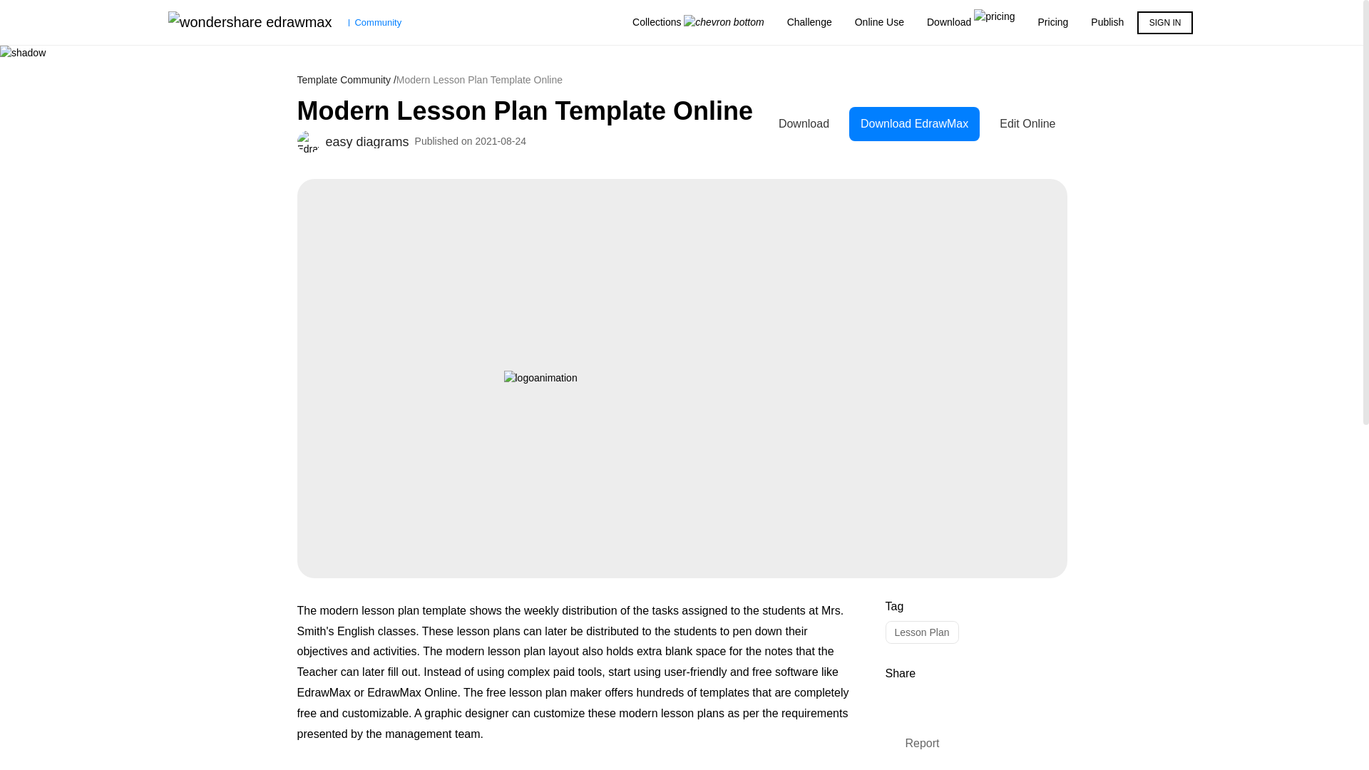 The height and width of the screenshot is (770, 1369). What do you see at coordinates (699, 22) in the screenshot?
I see `Collections` at bounding box center [699, 22].